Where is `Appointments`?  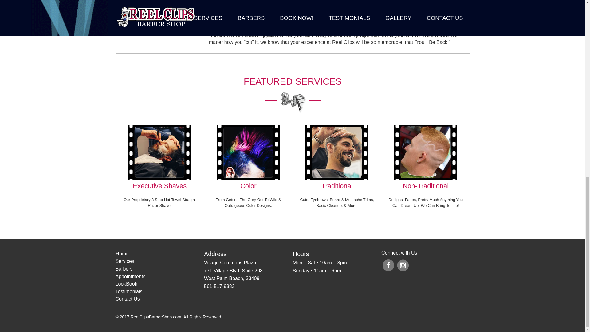 Appointments is located at coordinates (160, 276).